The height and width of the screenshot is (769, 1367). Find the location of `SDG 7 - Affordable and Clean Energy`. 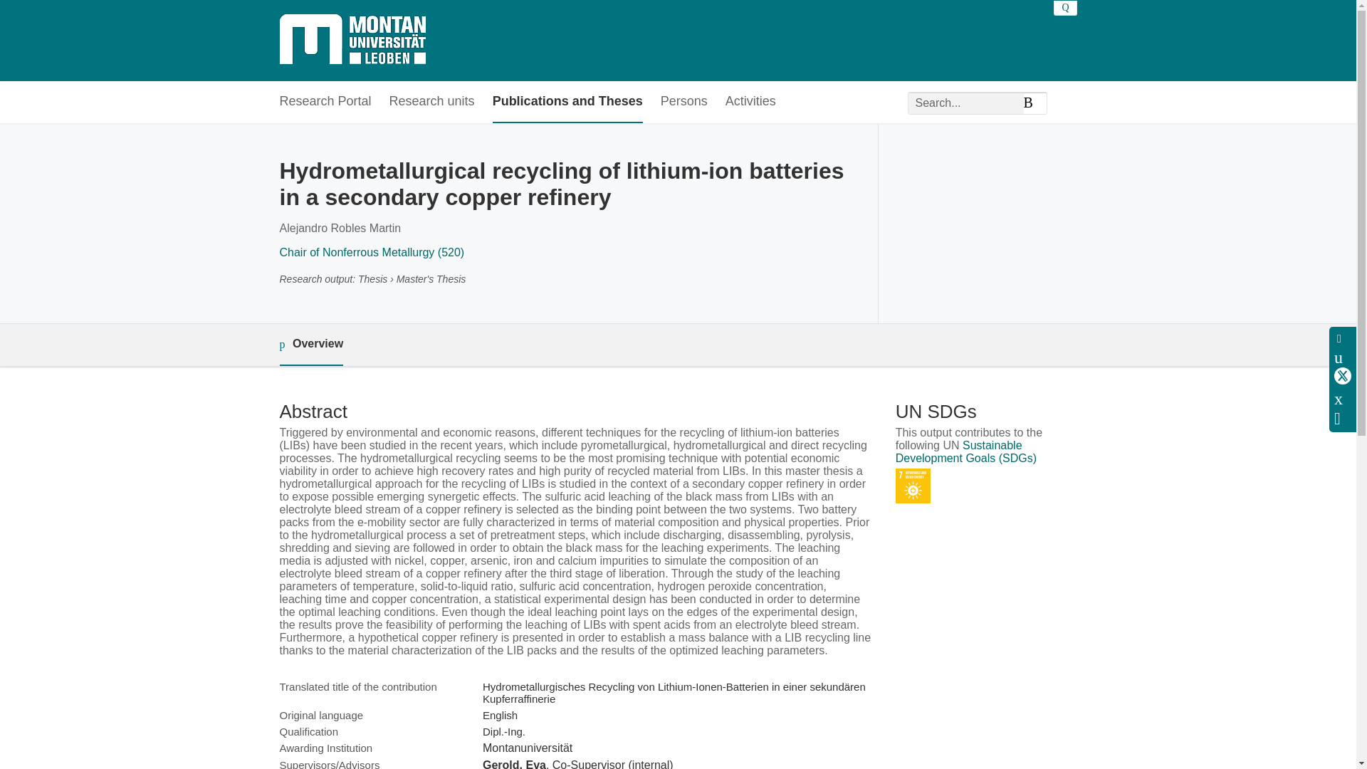

SDG 7 - Affordable and Clean Energy is located at coordinates (913, 486).